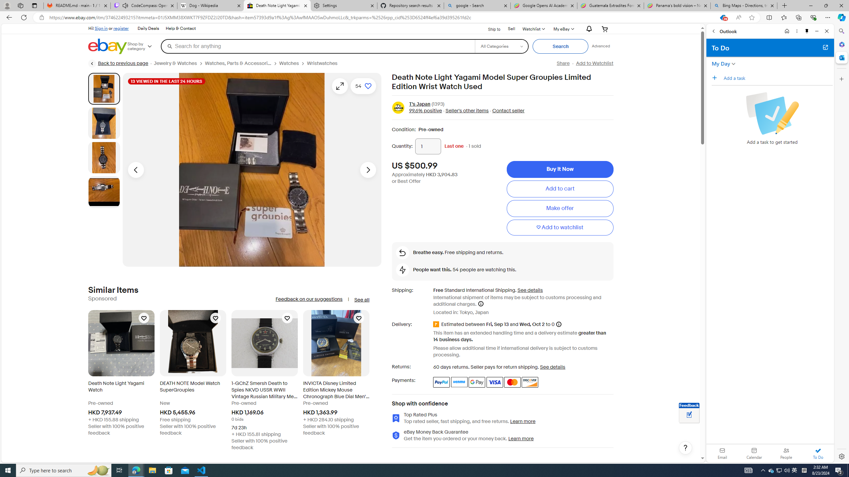 The width and height of the screenshot is (849, 477). I want to click on AutomationID: gh-eb-Alerts, so click(588, 29).